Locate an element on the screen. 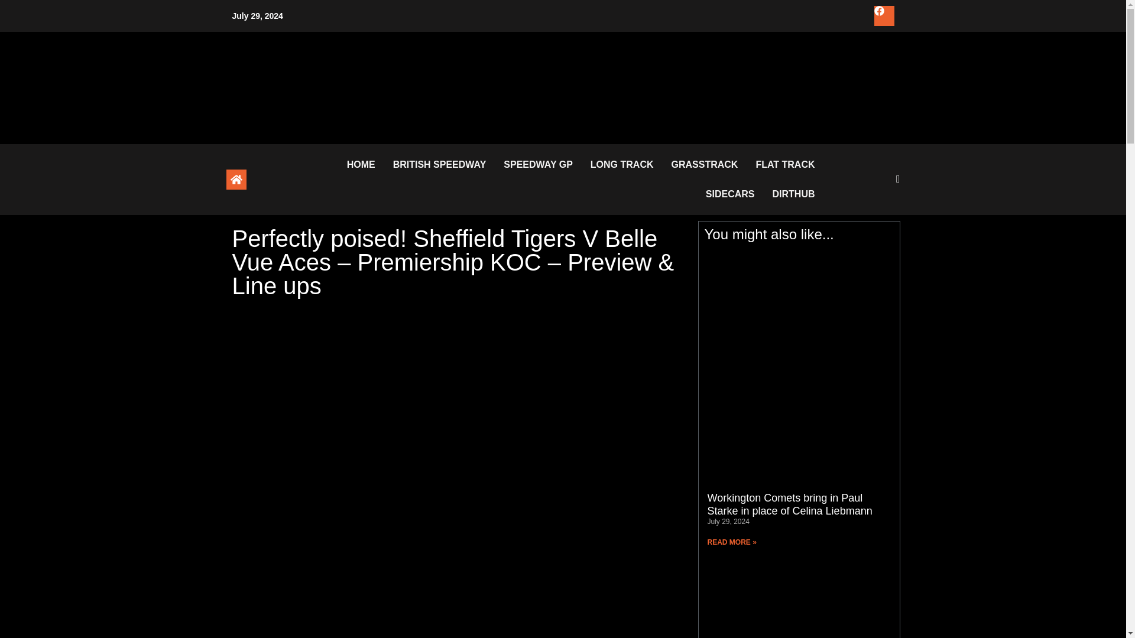  SIDECARS is located at coordinates (739, 194).